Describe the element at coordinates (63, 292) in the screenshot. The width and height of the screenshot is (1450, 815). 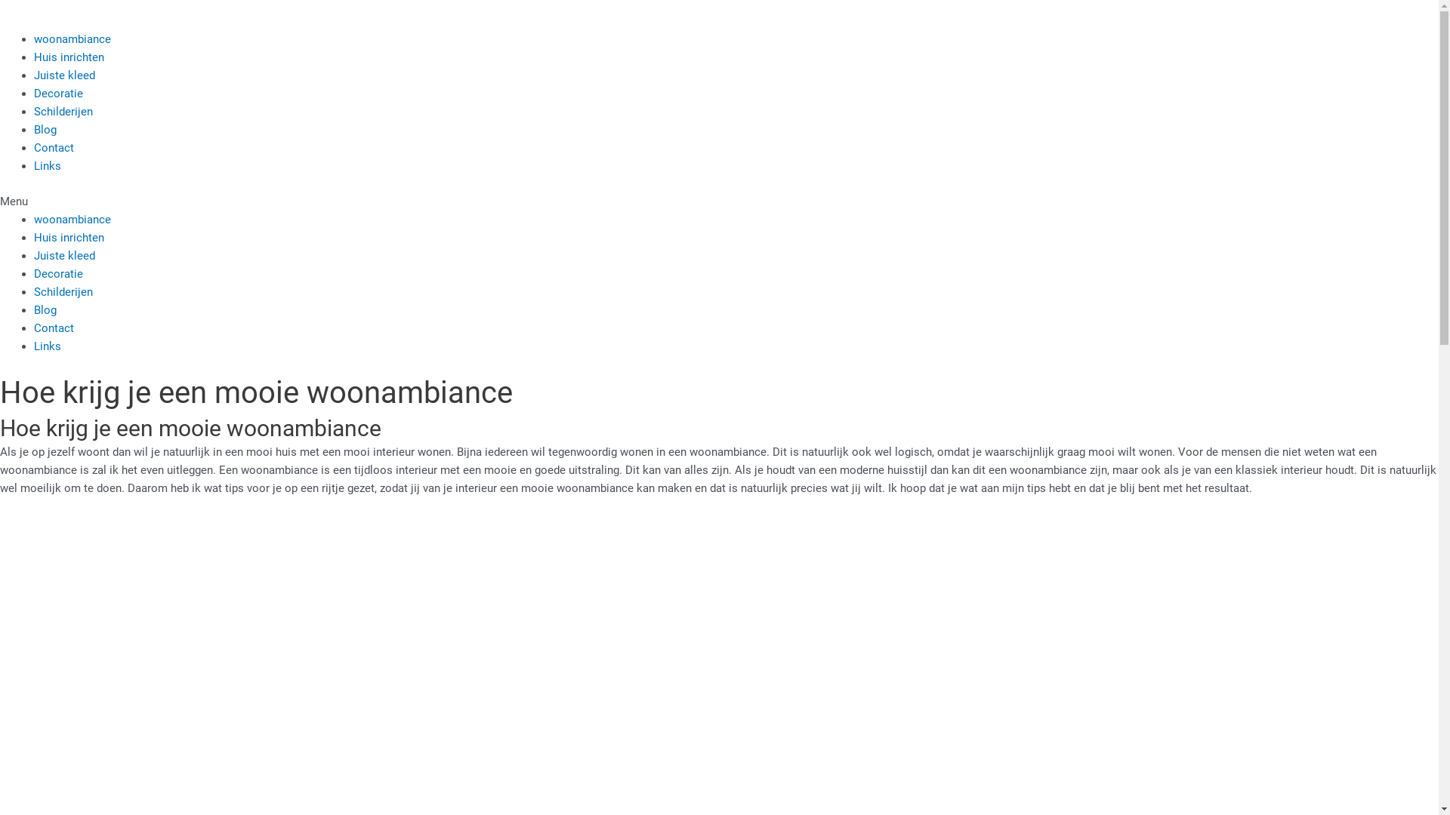
I see `Schilderijen` at that location.